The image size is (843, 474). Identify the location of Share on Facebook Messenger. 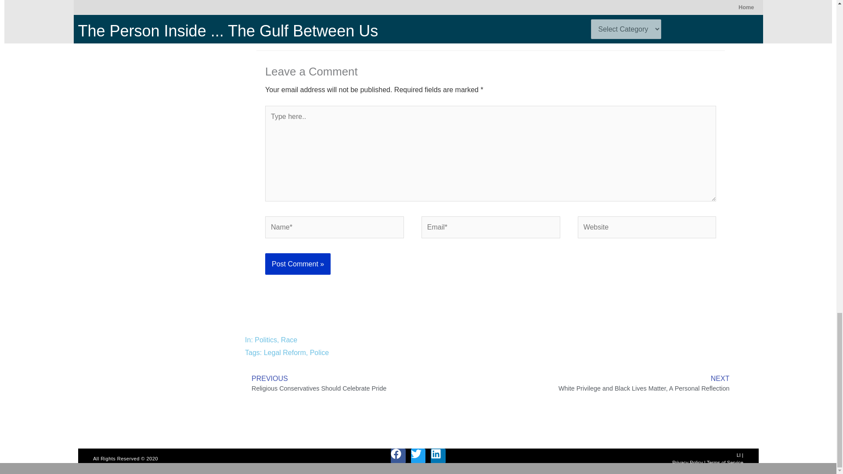
(275, 2).